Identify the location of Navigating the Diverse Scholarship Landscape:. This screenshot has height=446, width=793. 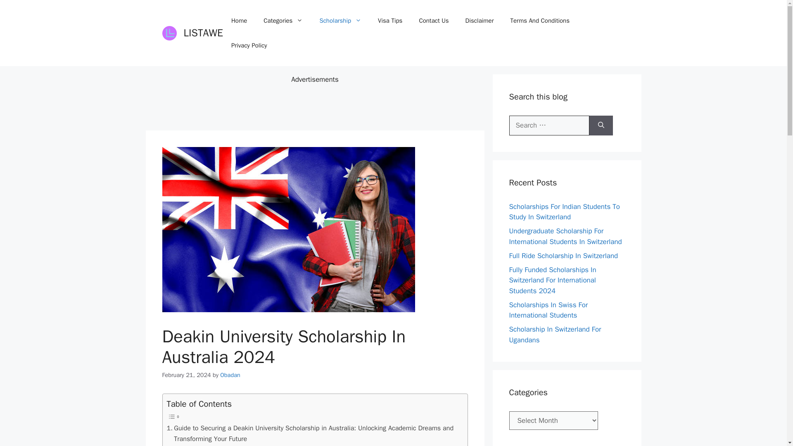
(239, 445).